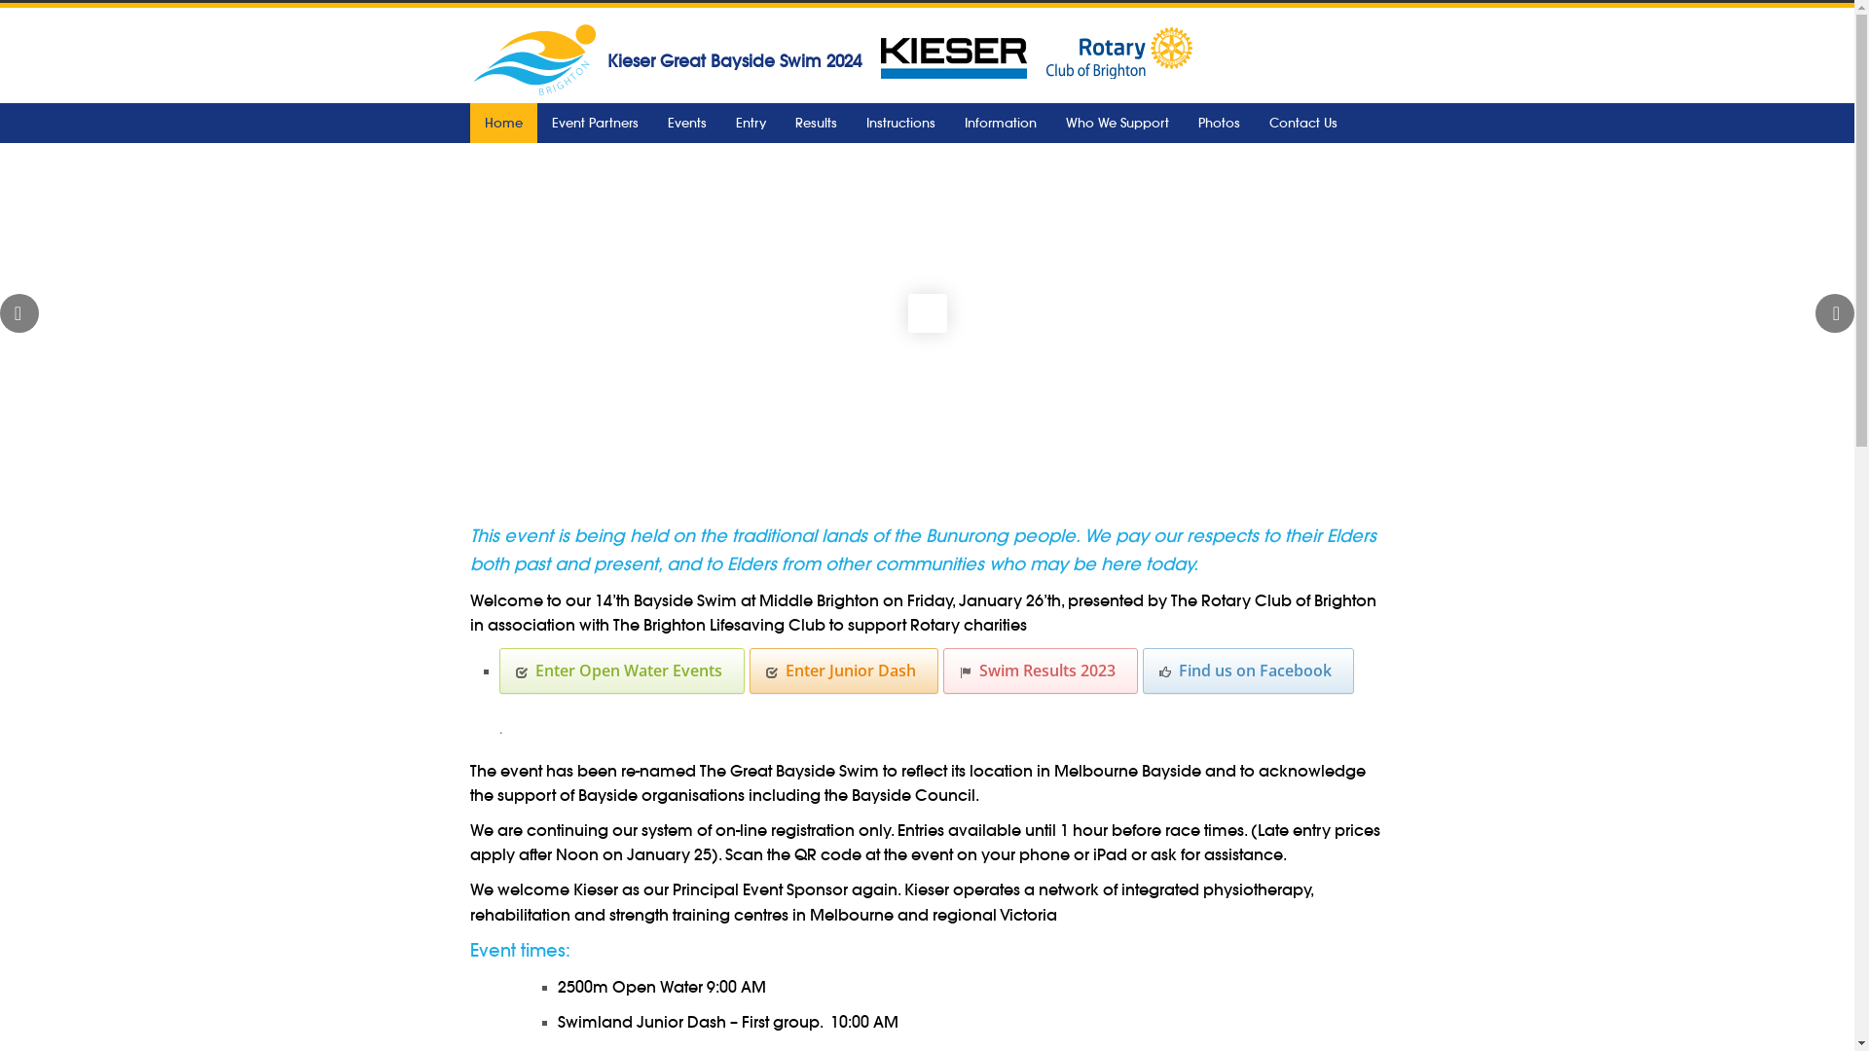 The width and height of the screenshot is (1869, 1051). What do you see at coordinates (899, 123) in the screenshot?
I see `Instructions` at bounding box center [899, 123].